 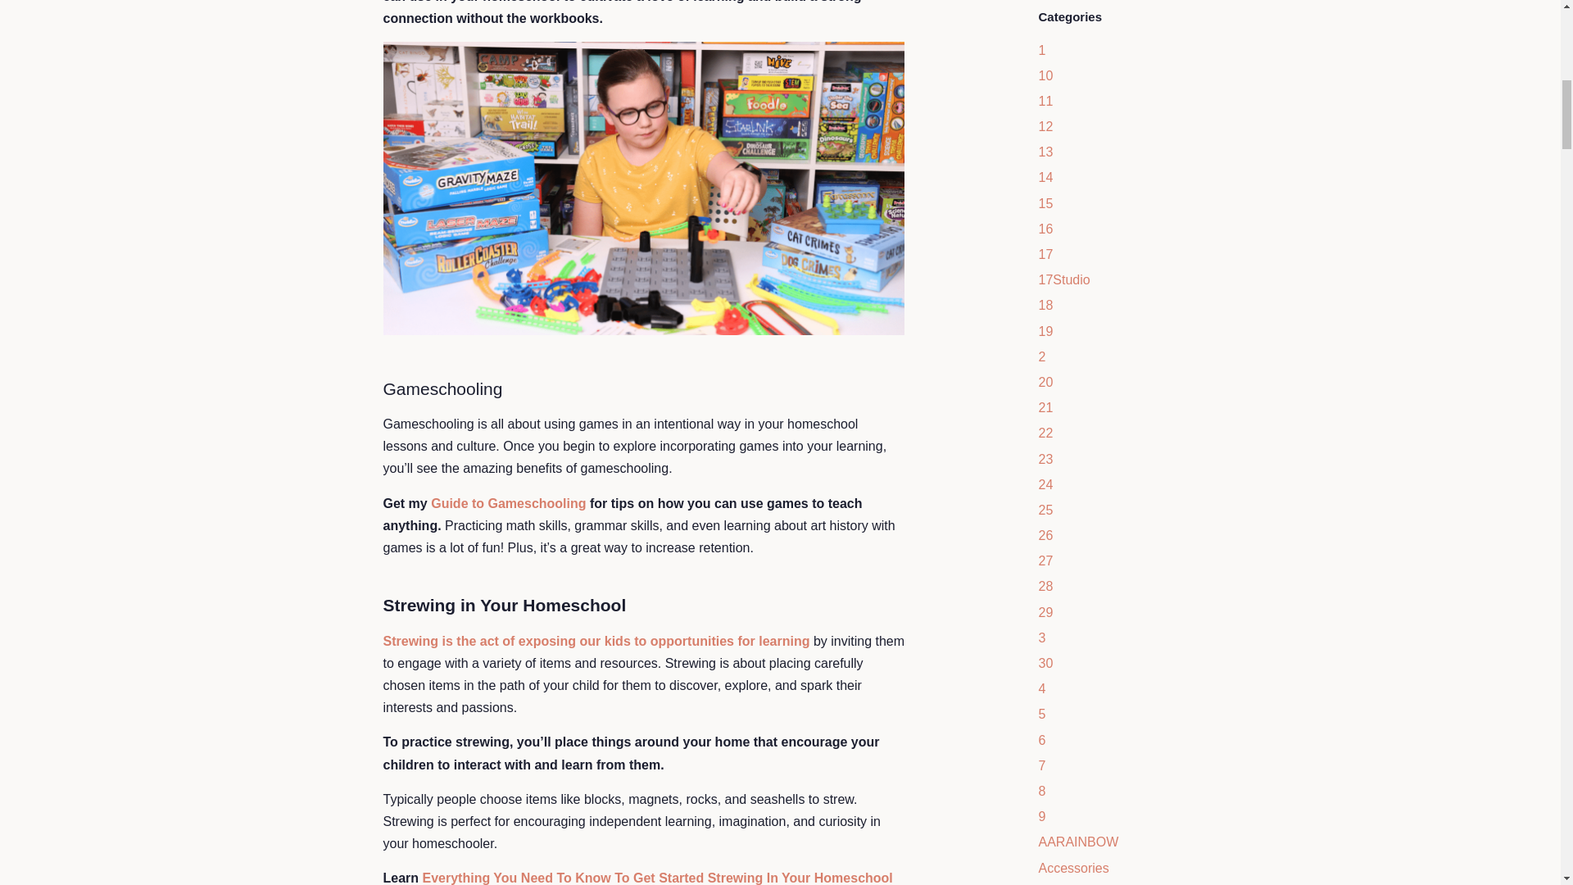 I want to click on Show articles tagged 17Studio, so click(x=1063, y=279).